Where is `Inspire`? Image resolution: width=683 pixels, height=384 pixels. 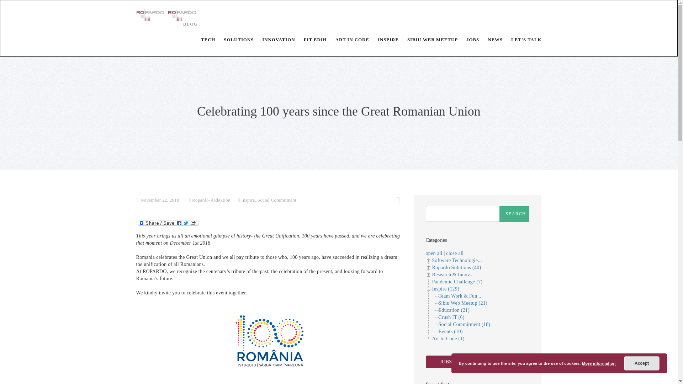
Inspire is located at coordinates (248, 200).